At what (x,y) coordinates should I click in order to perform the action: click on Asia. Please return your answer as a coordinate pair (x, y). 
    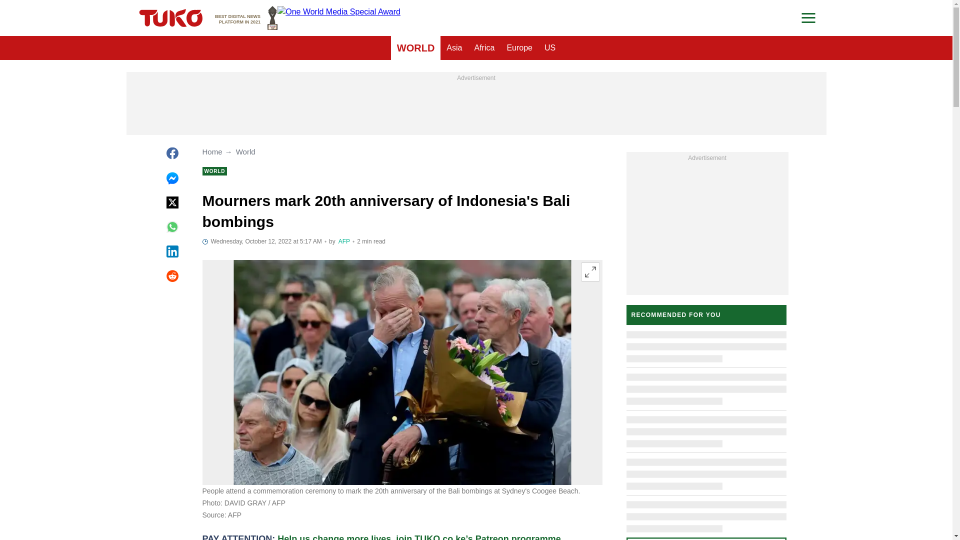
    Looking at the image, I should click on (415, 48).